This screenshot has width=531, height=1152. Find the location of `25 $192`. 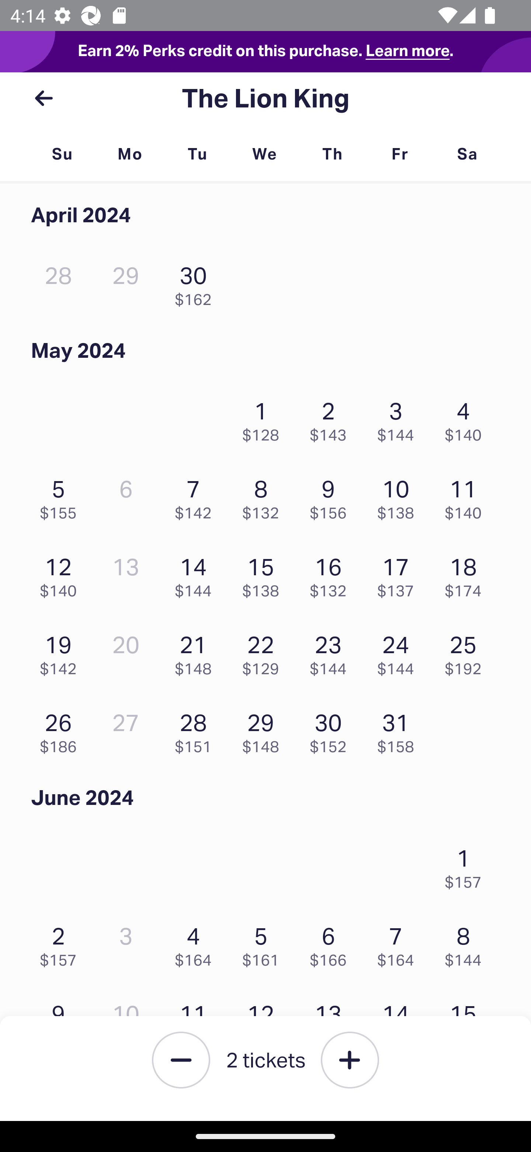

25 $192 is located at coordinates (467, 651).